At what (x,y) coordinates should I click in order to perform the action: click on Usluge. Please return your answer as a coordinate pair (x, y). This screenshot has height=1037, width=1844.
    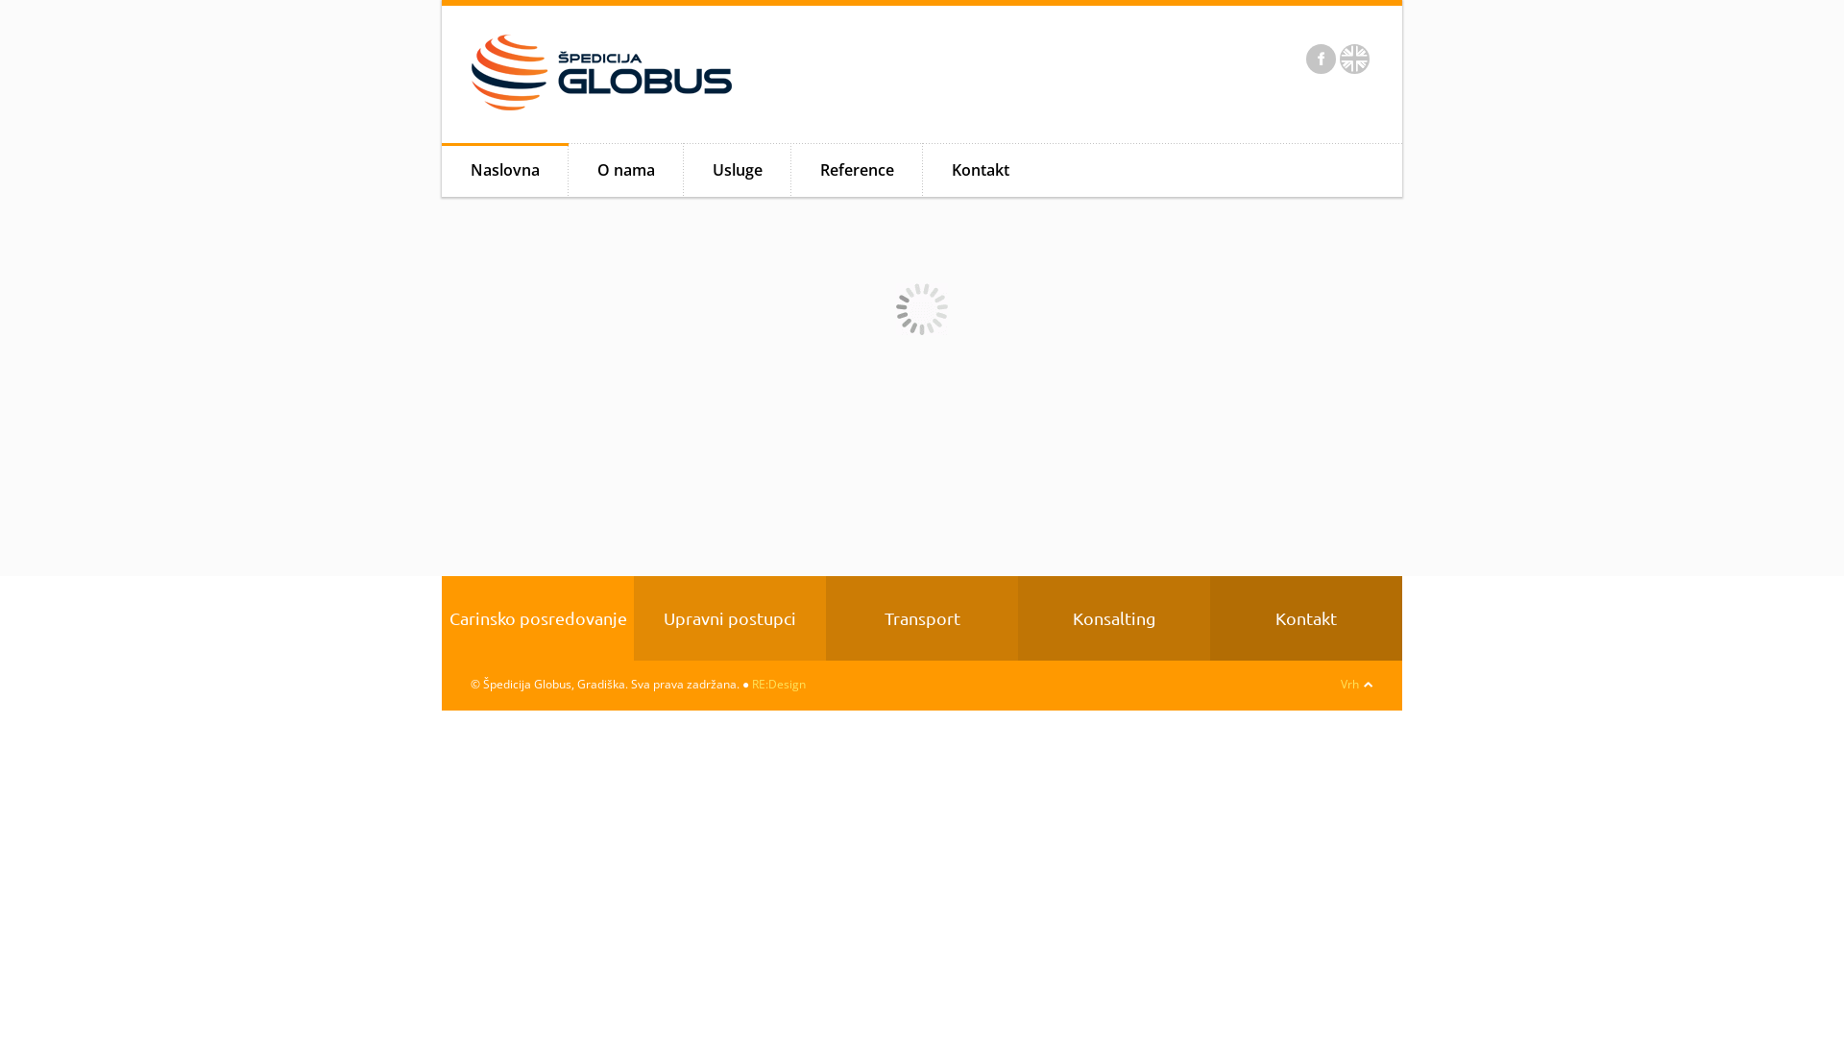
    Looking at the image, I should click on (738, 171).